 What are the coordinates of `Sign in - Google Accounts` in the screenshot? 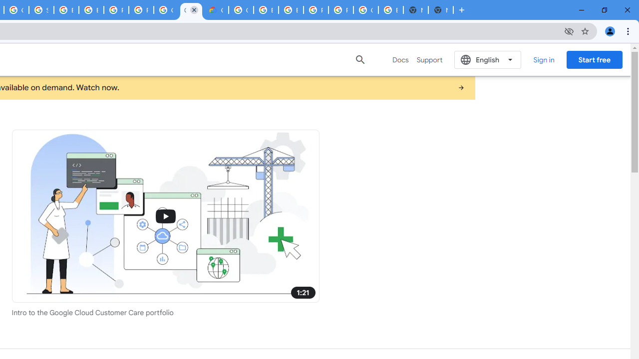 It's located at (41, 10).